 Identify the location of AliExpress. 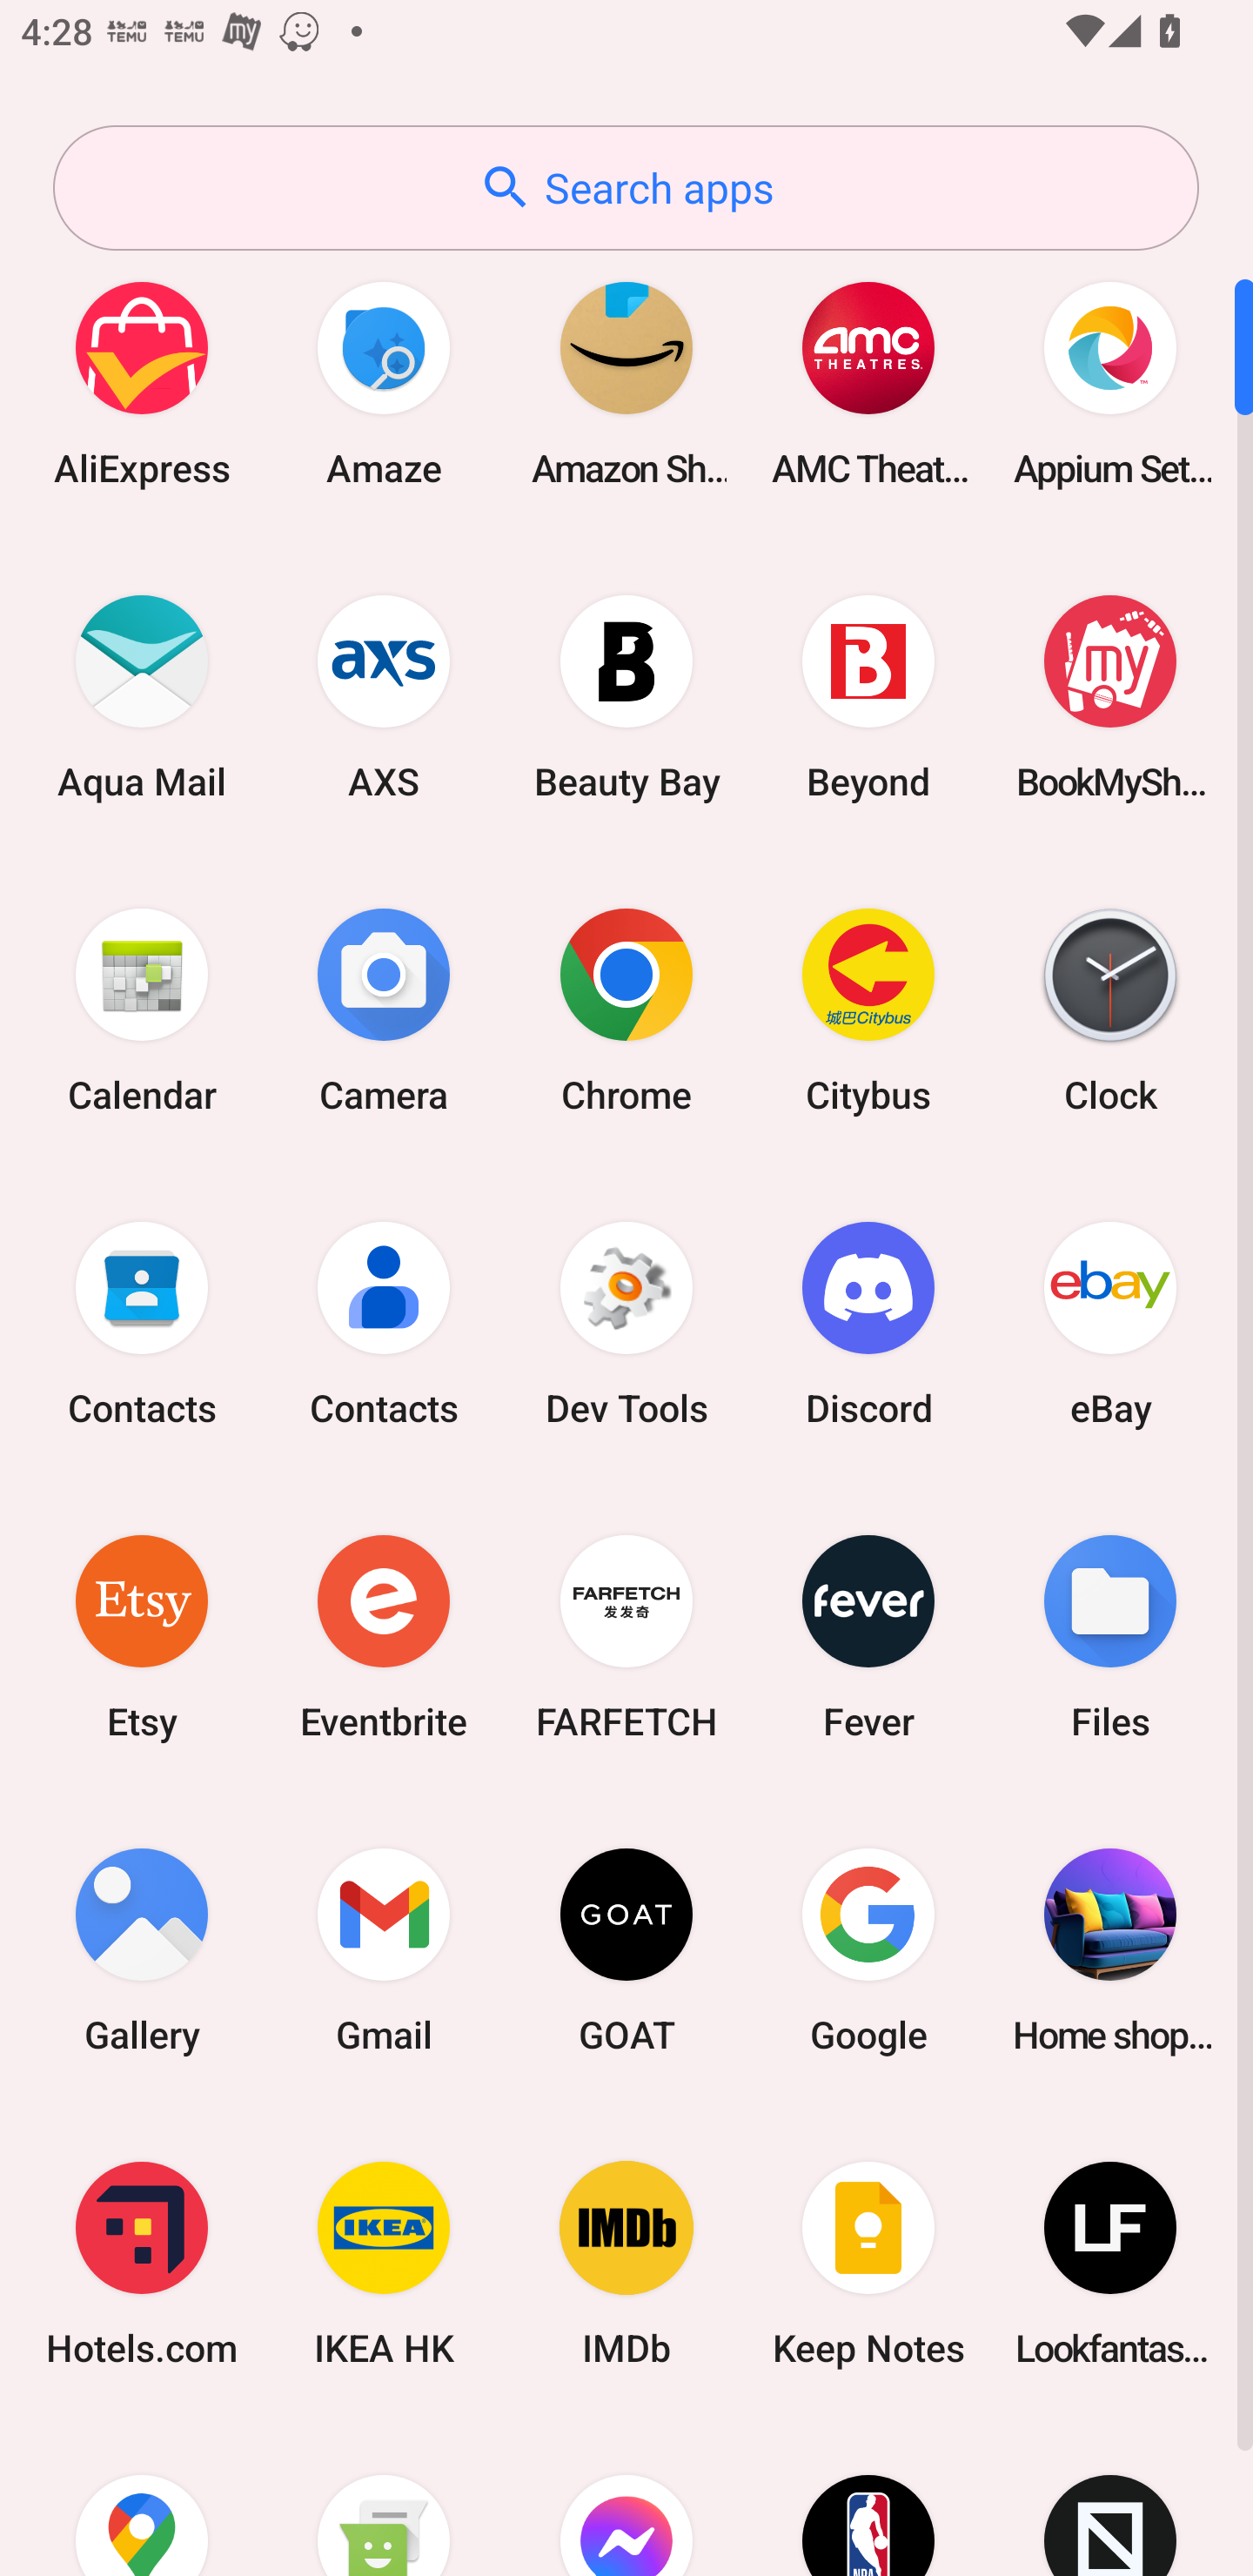
(142, 383).